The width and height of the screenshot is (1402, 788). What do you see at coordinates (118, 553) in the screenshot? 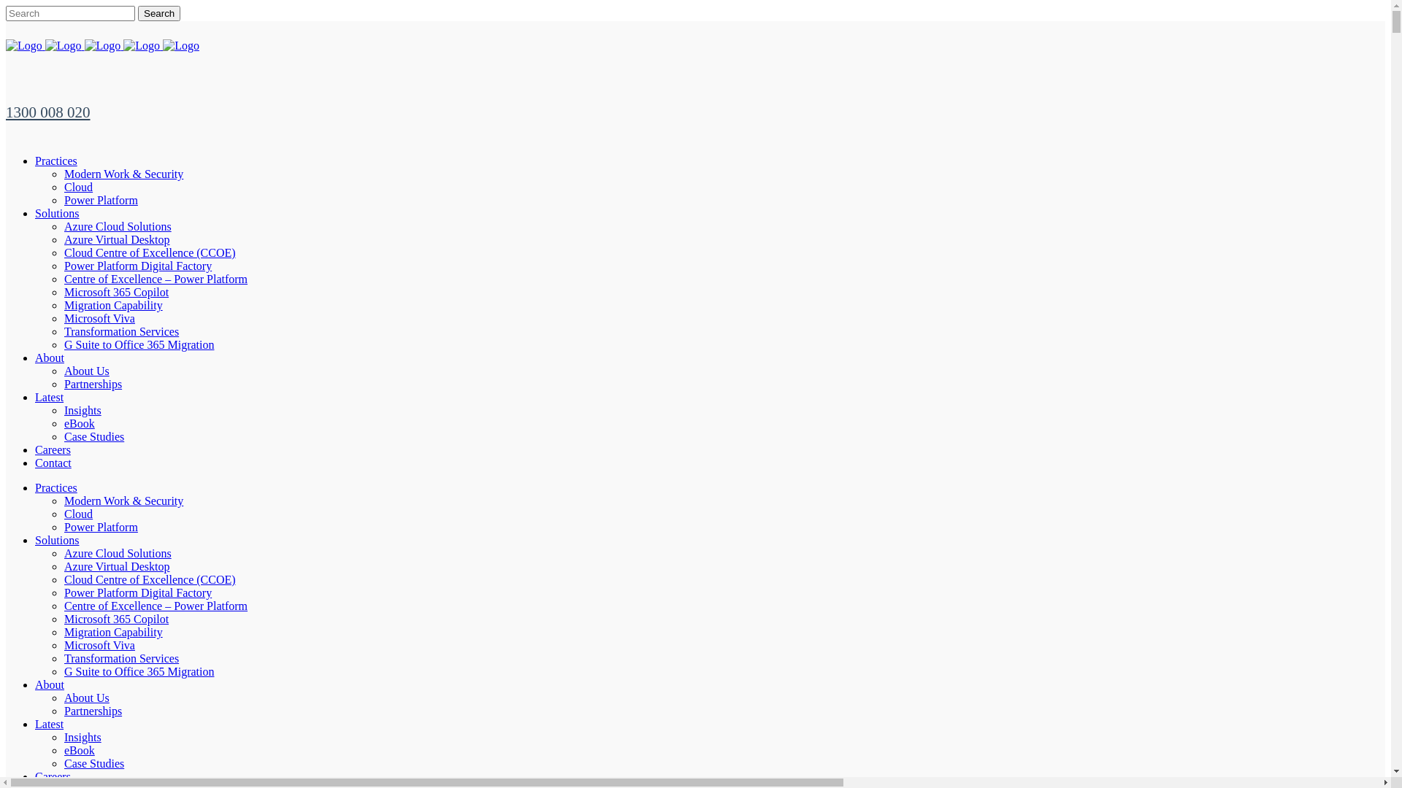
I see `Azure Cloud Solutions` at bounding box center [118, 553].